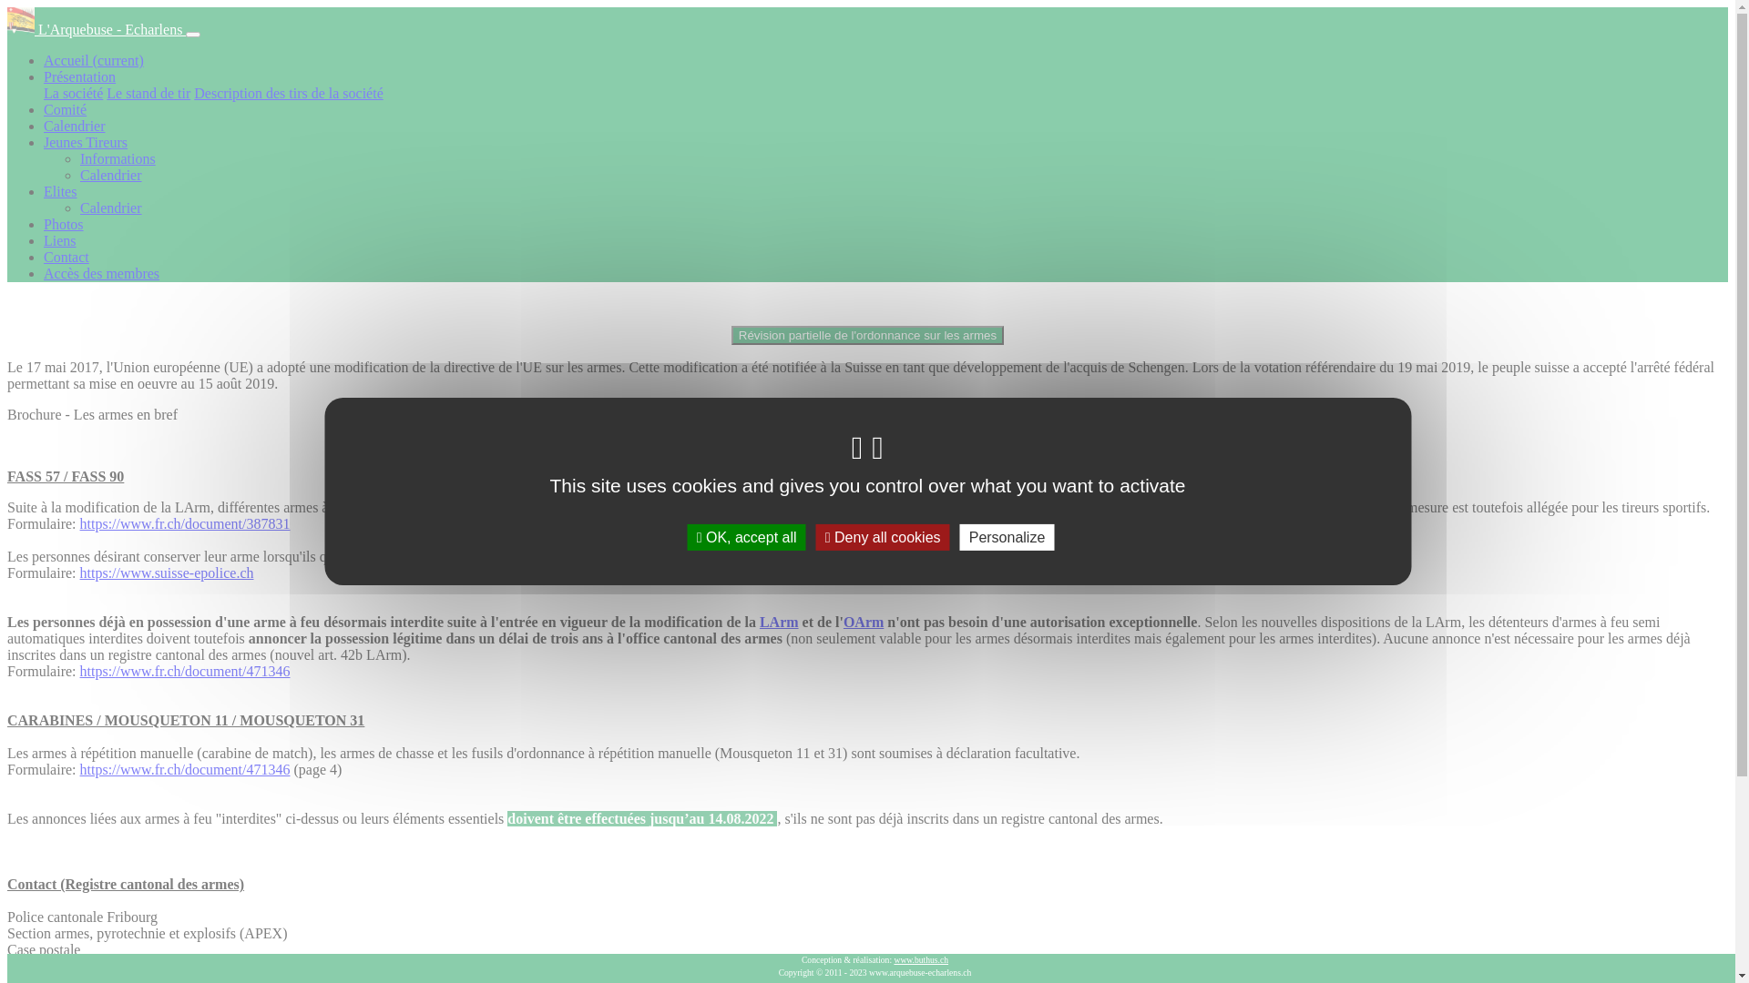 The width and height of the screenshot is (1749, 983). I want to click on Calendrier, so click(111, 175).